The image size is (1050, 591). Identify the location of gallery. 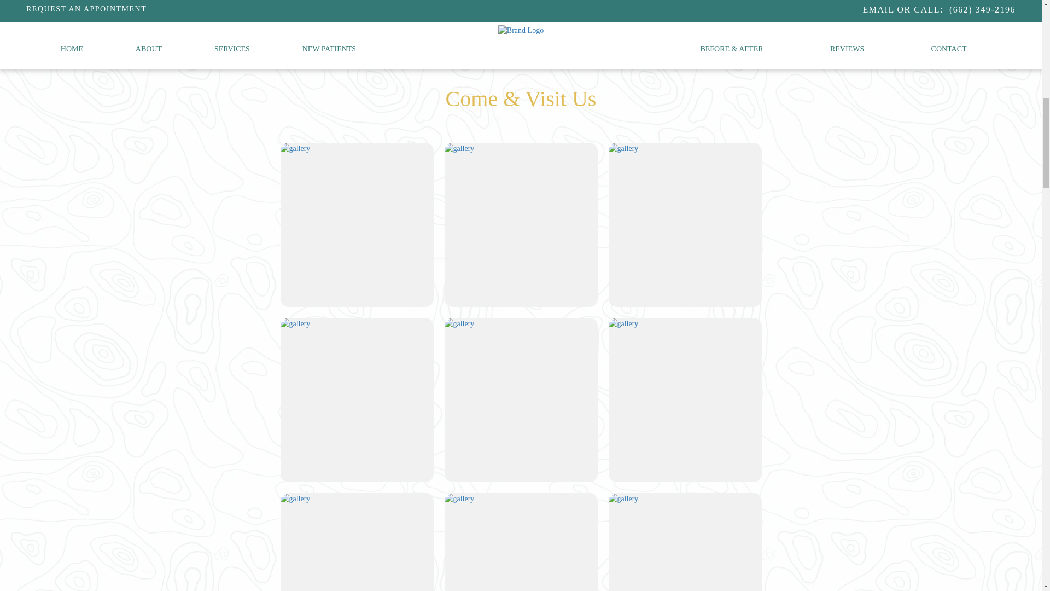
(623, 149).